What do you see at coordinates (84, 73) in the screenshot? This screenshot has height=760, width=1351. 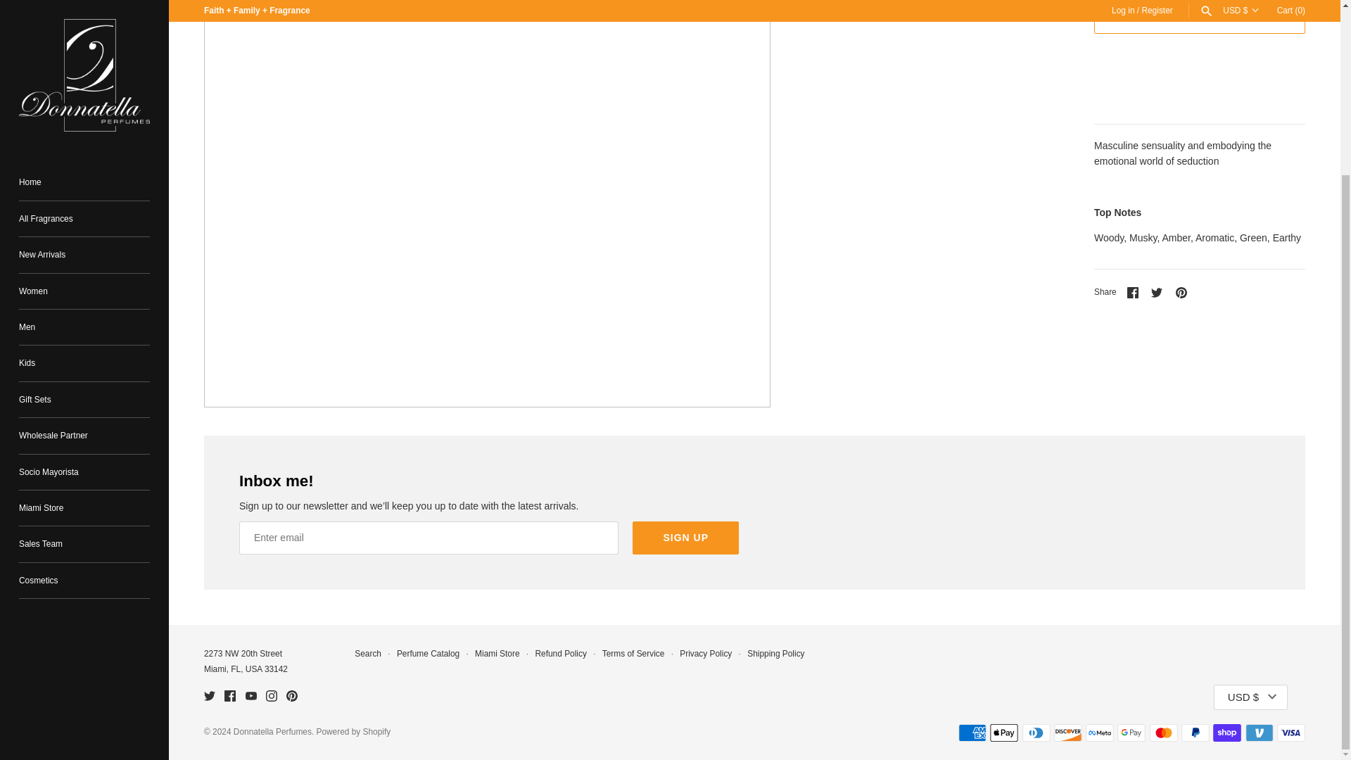 I see `Women` at bounding box center [84, 73].